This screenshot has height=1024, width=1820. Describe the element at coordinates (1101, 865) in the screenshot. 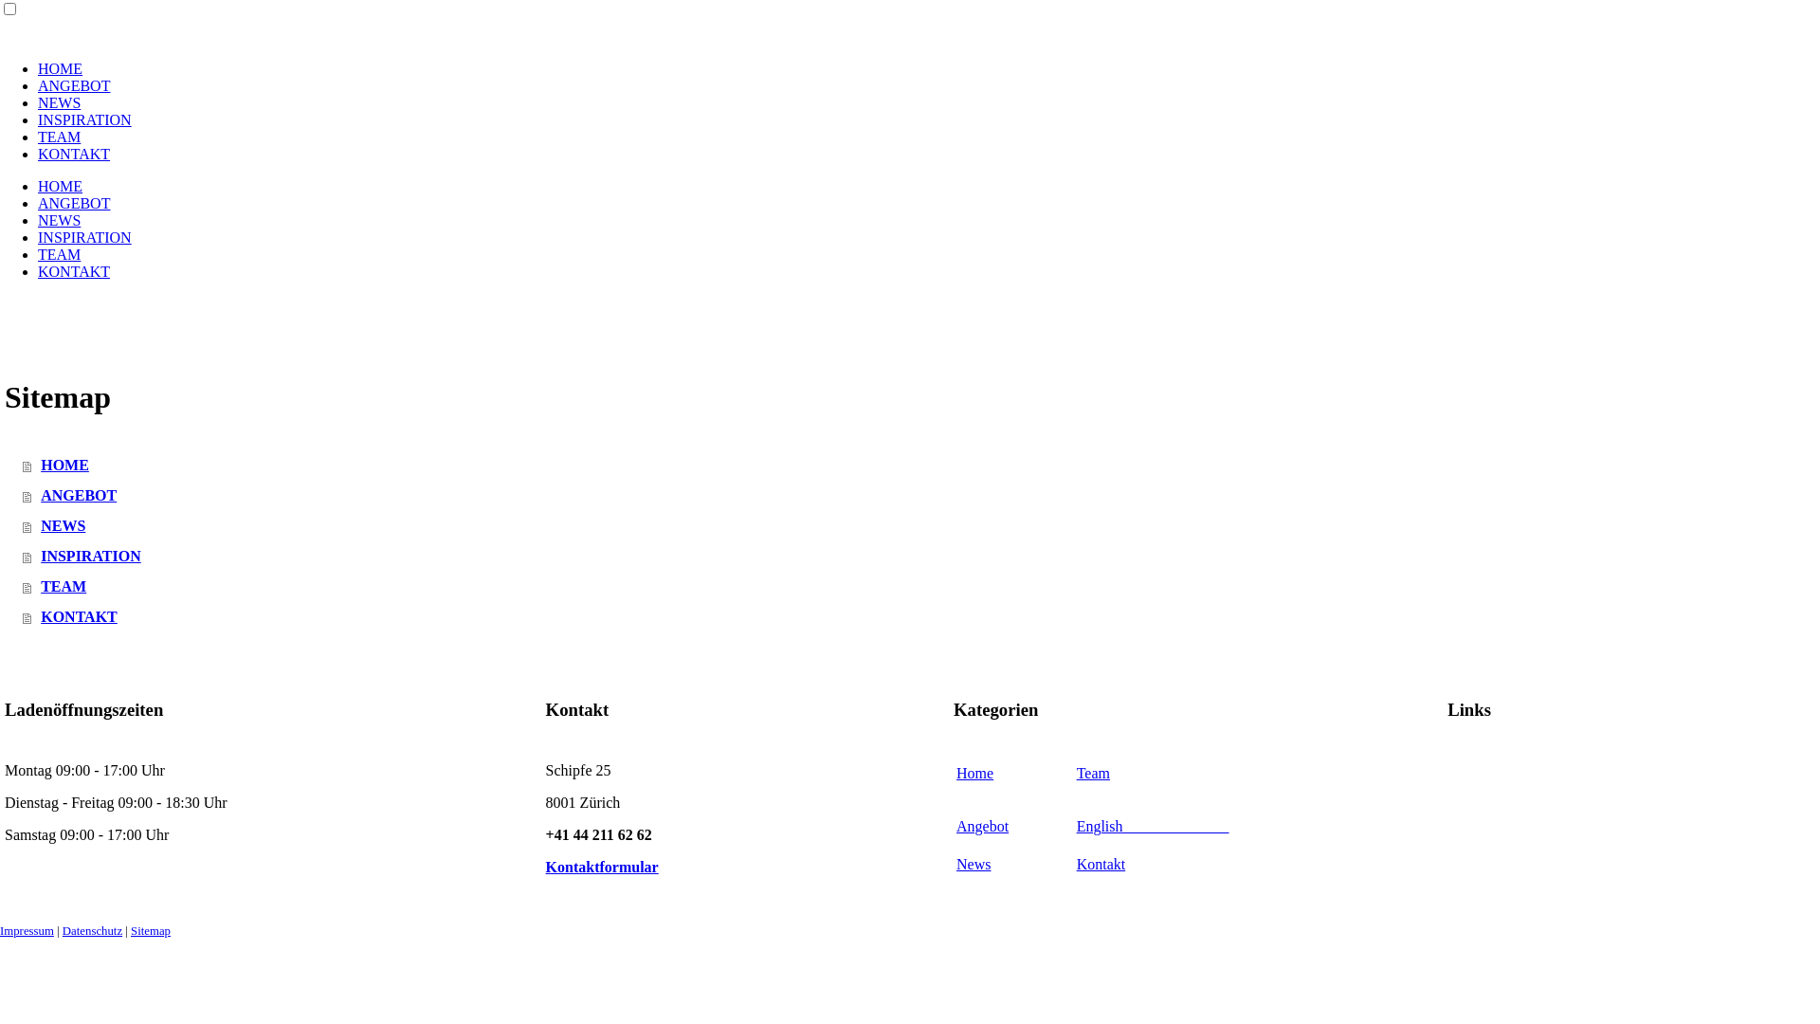

I see `Kontakt` at that location.